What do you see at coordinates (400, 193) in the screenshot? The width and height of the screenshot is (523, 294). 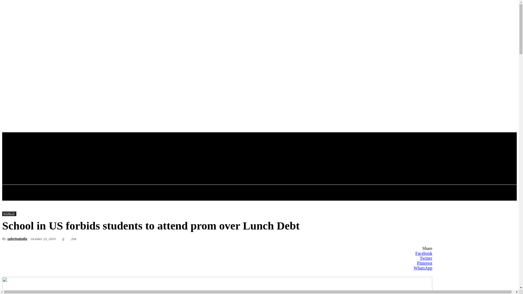 I see `VISUAL STORIES` at bounding box center [400, 193].